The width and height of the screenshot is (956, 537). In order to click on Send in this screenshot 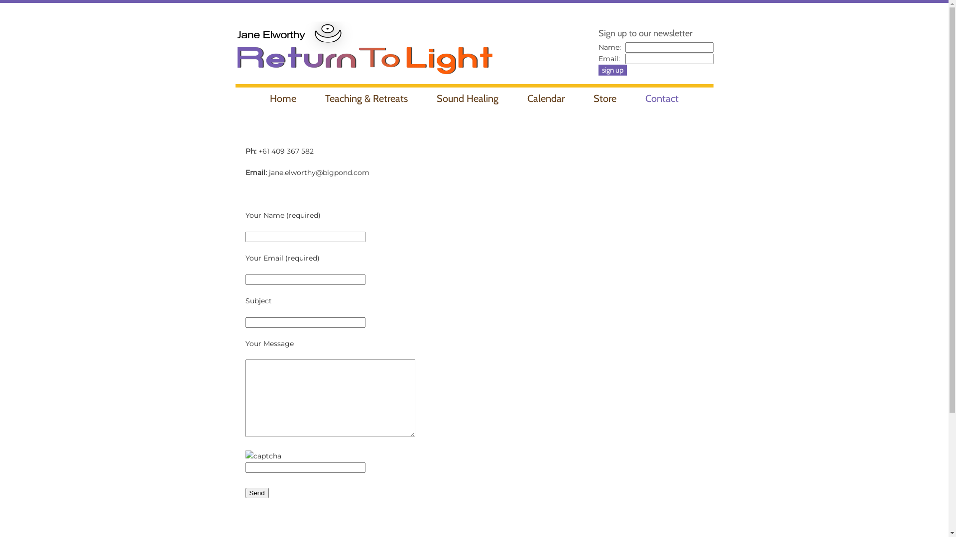, I will do `click(256, 493)`.